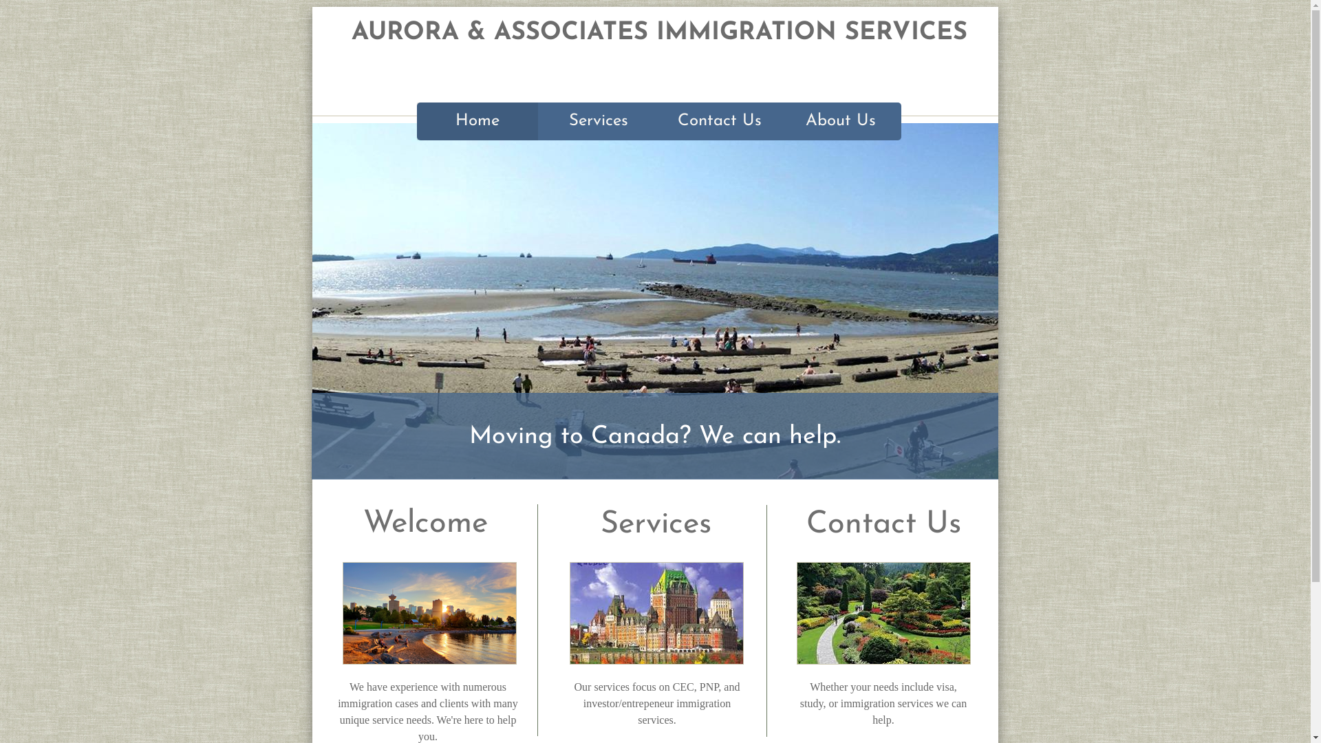  I want to click on Home, so click(477, 121).